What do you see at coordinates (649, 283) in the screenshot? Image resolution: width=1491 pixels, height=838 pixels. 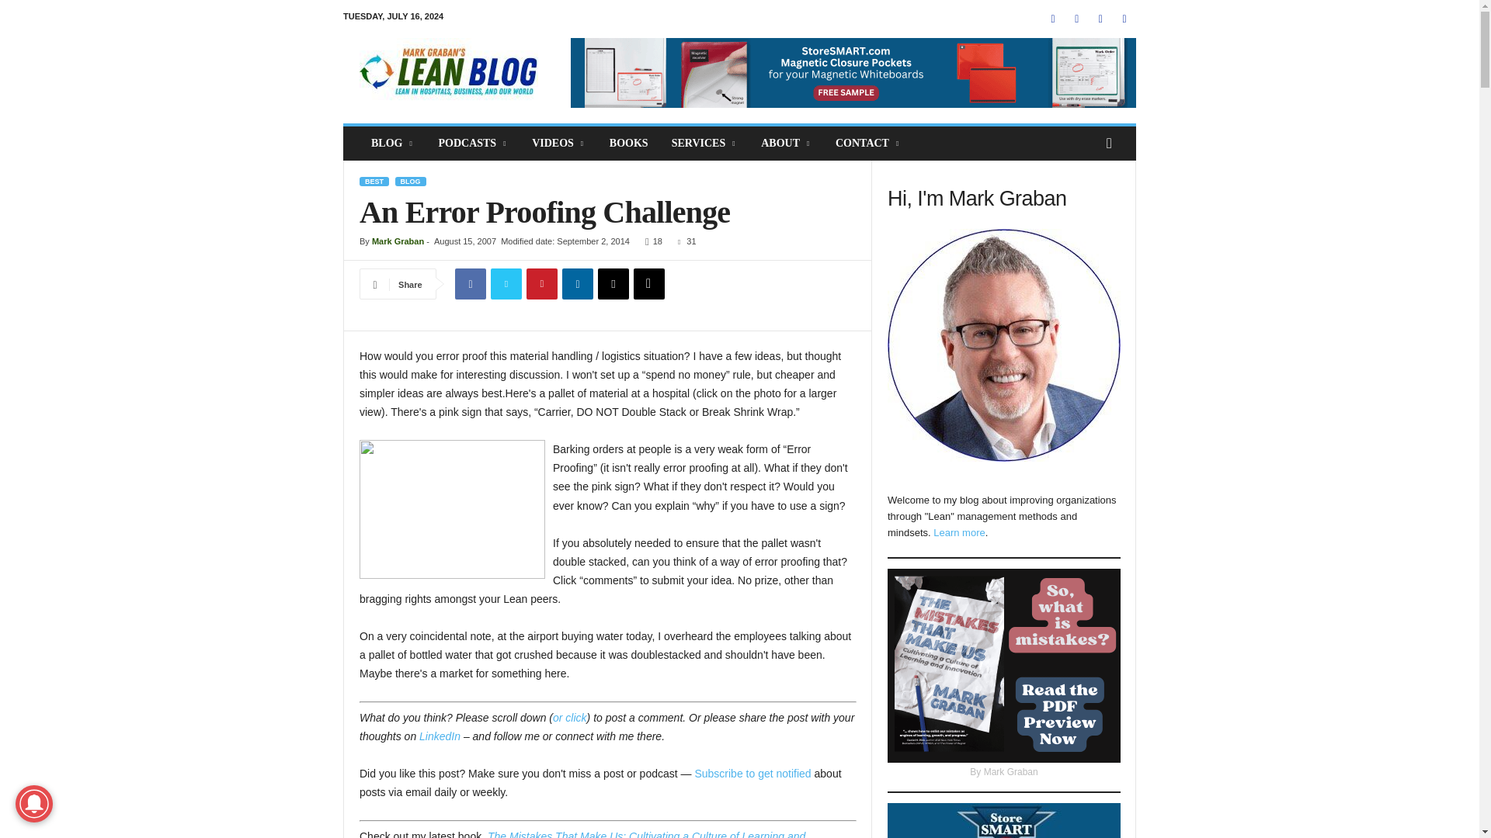 I see `Copy URL` at bounding box center [649, 283].